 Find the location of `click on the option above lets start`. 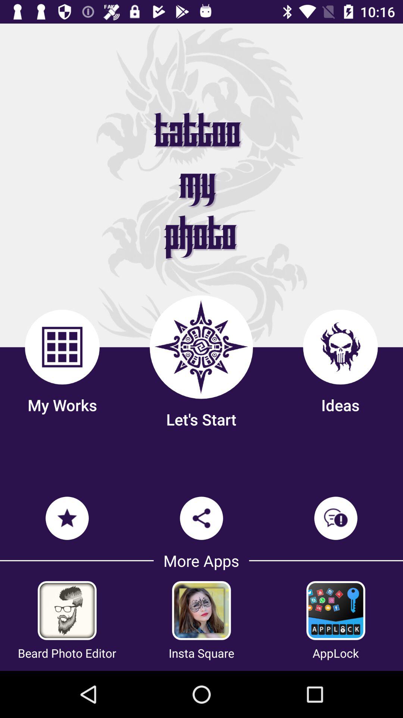

click on the option above lets start is located at coordinates (201, 347).